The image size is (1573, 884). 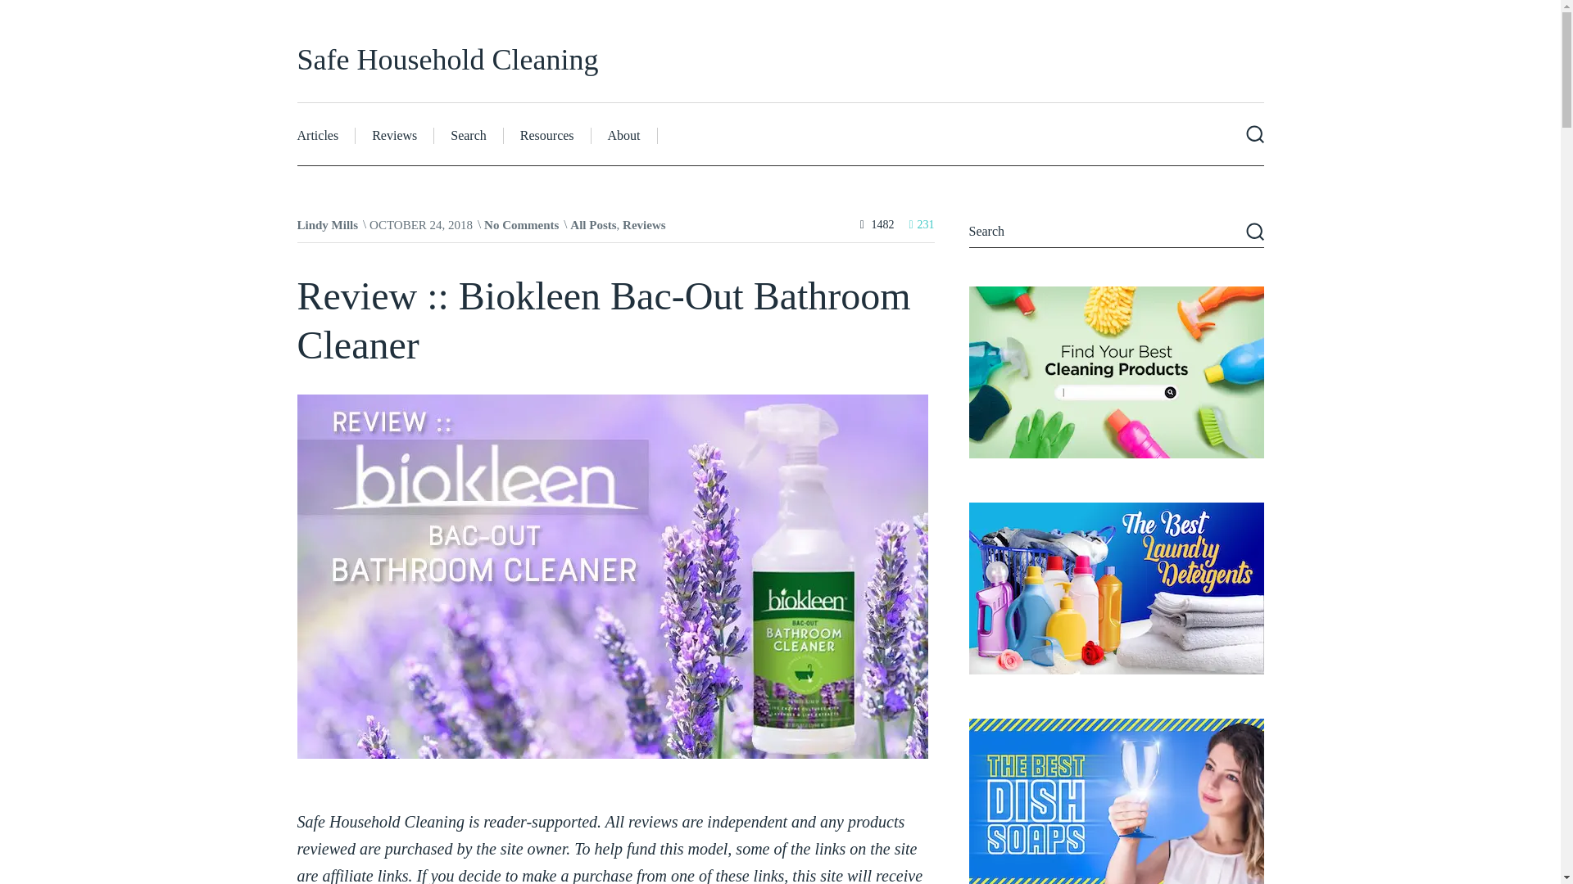 I want to click on Posts by Lindy Mills, so click(x=328, y=224).